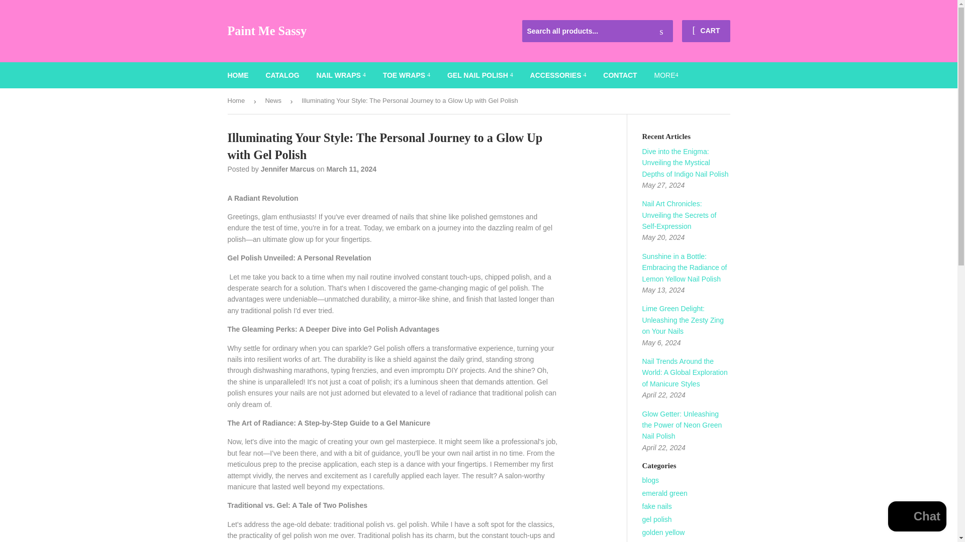 This screenshot has width=965, height=542. I want to click on Show articles tagged blogs, so click(650, 480).